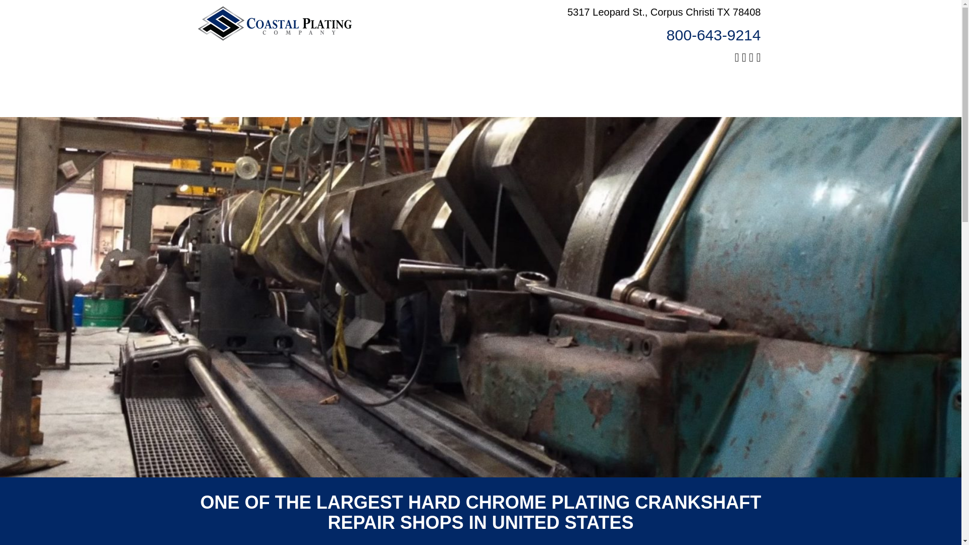  Describe the element at coordinates (620, 82) in the screenshot. I see `GALLERY` at that location.